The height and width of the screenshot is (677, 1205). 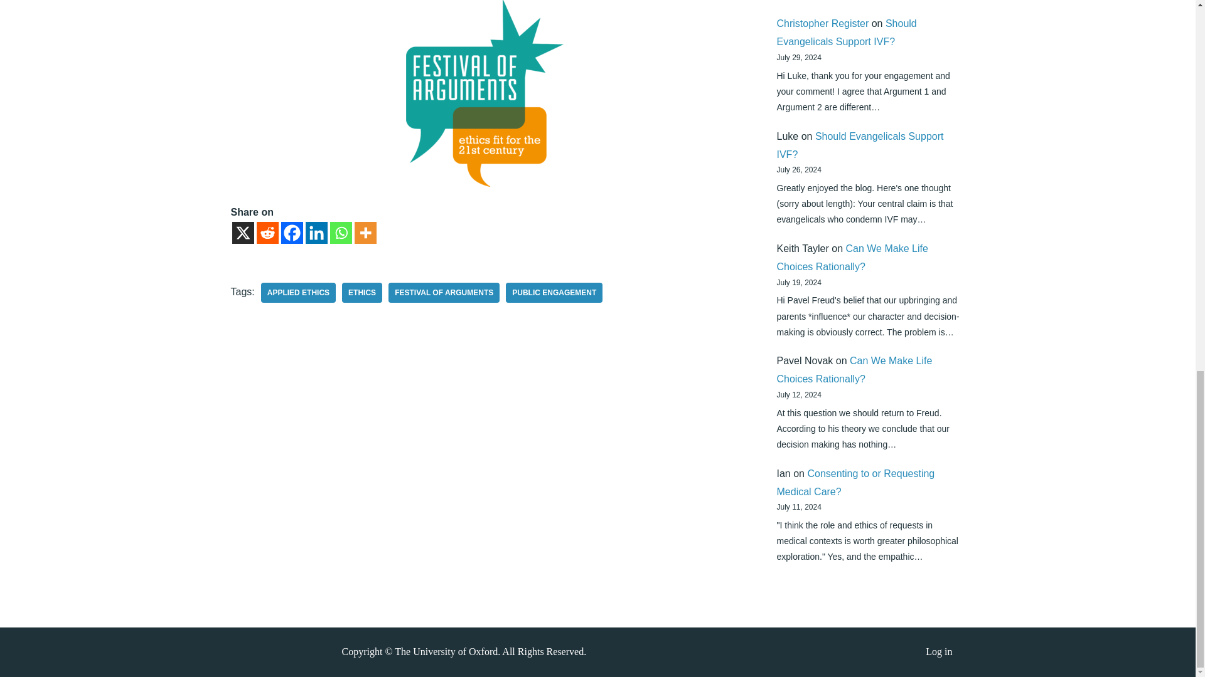 What do you see at coordinates (444, 292) in the screenshot?
I see `festival of arguments` at bounding box center [444, 292].